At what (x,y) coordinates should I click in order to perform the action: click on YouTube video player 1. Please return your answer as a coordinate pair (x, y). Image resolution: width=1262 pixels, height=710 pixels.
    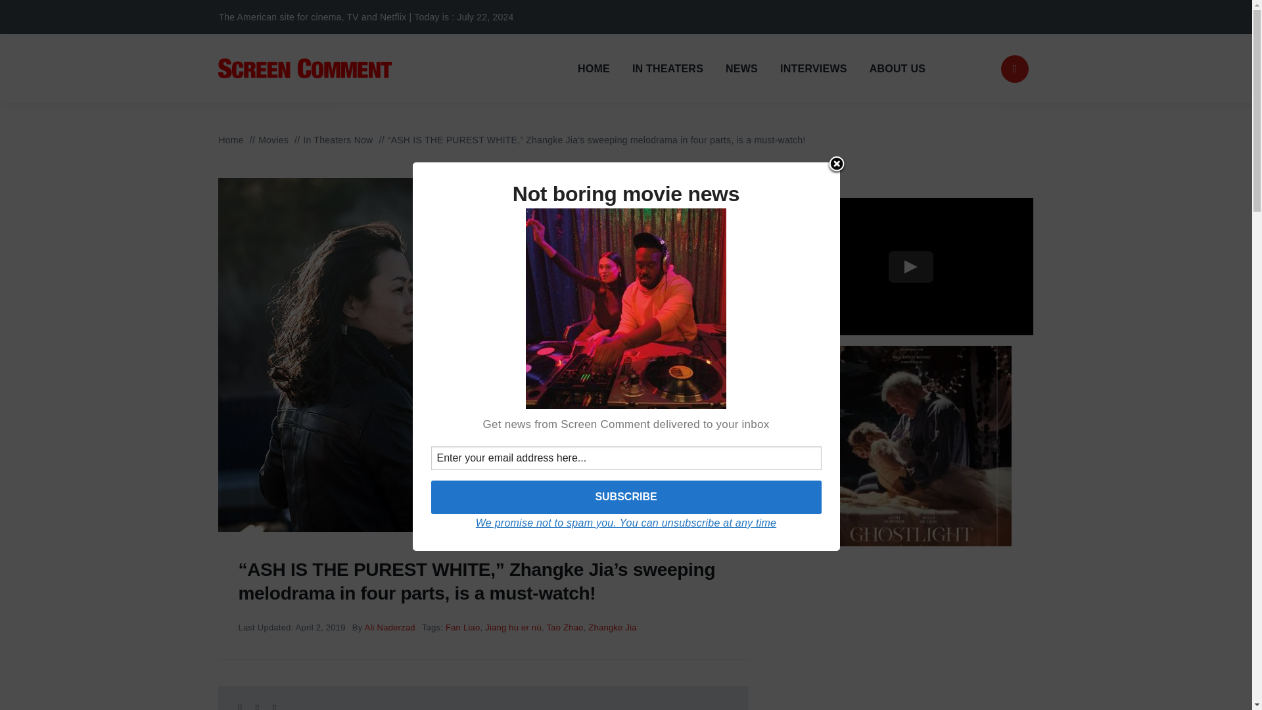
    Looking at the image, I should click on (911, 266).